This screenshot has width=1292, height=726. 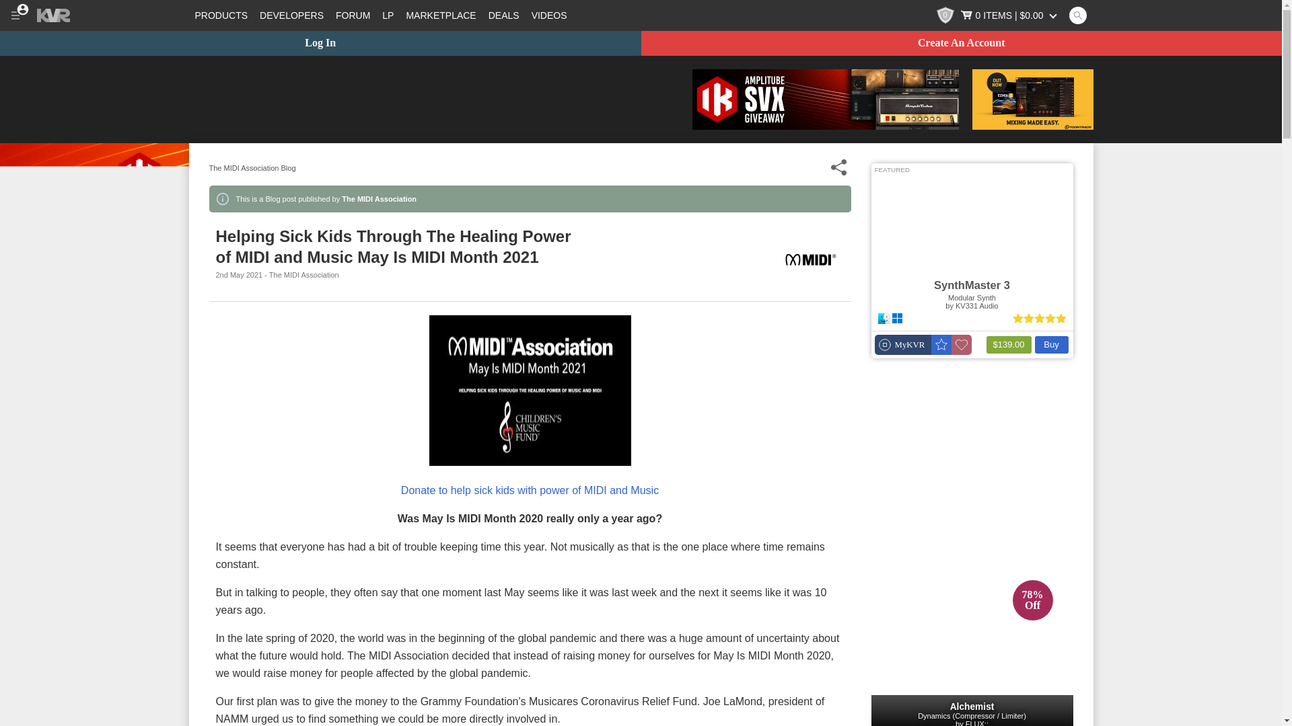 What do you see at coordinates (1009, 15) in the screenshot?
I see `Cart` at bounding box center [1009, 15].